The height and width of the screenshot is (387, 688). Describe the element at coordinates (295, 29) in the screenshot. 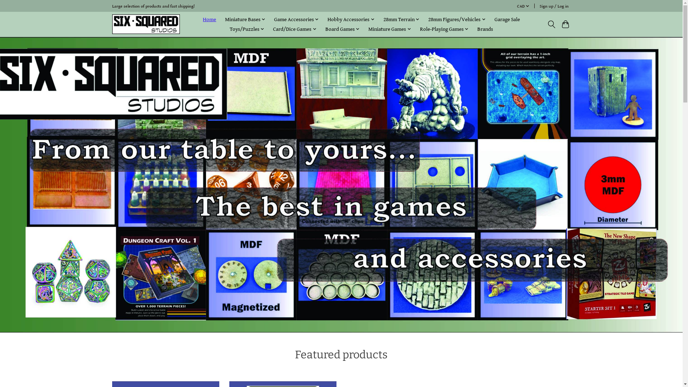

I see `Card/Dice Games` at that location.